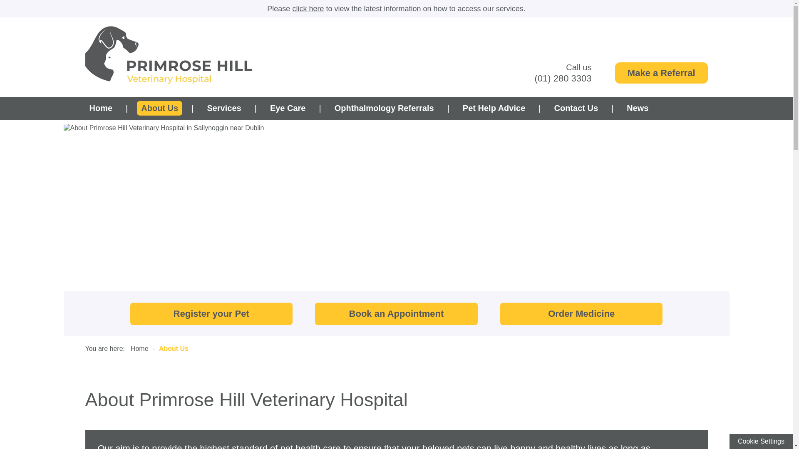 The width and height of the screenshot is (799, 449). Describe the element at coordinates (101, 108) in the screenshot. I see `Home` at that location.